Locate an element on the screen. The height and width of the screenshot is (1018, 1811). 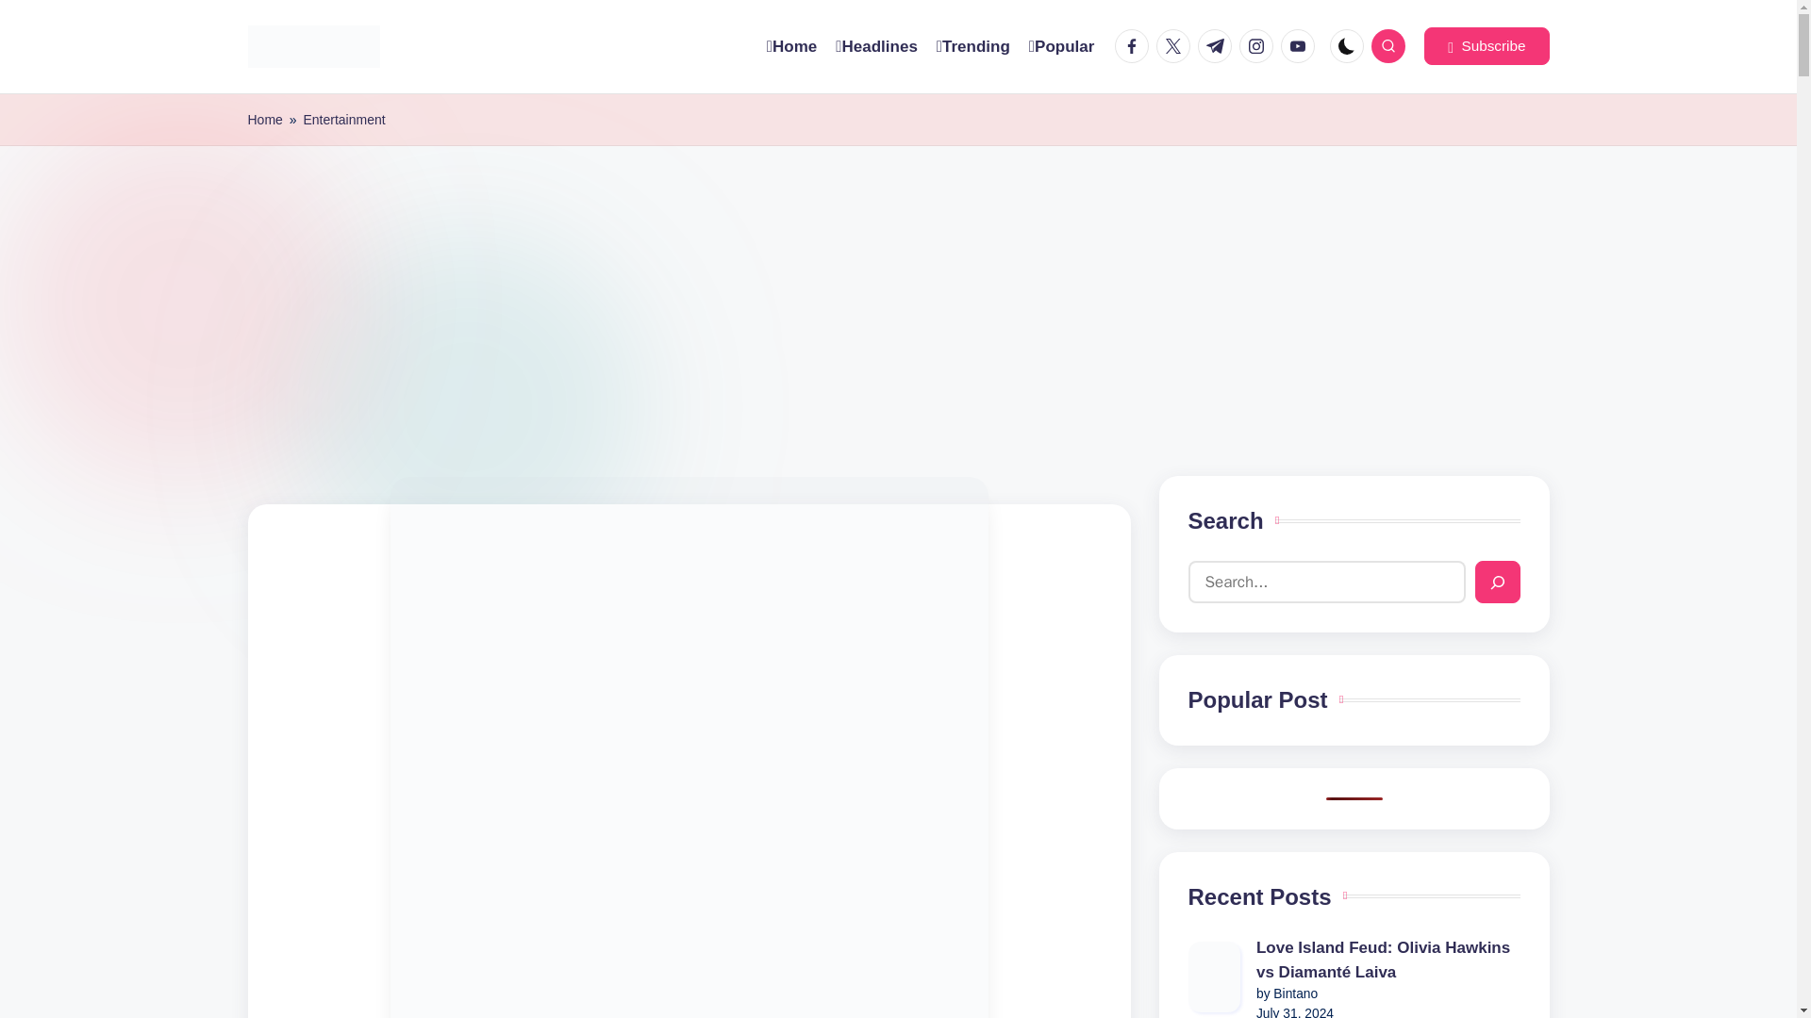
Subscribe is located at coordinates (1486, 46).